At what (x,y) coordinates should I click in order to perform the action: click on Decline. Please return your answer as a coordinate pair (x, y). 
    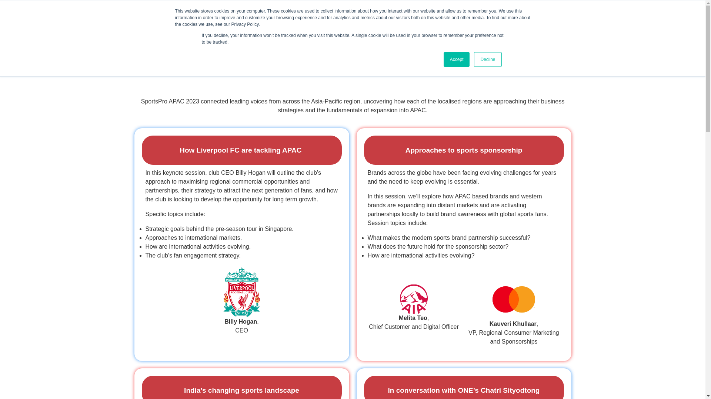
    Looking at the image, I should click on (487, 59).